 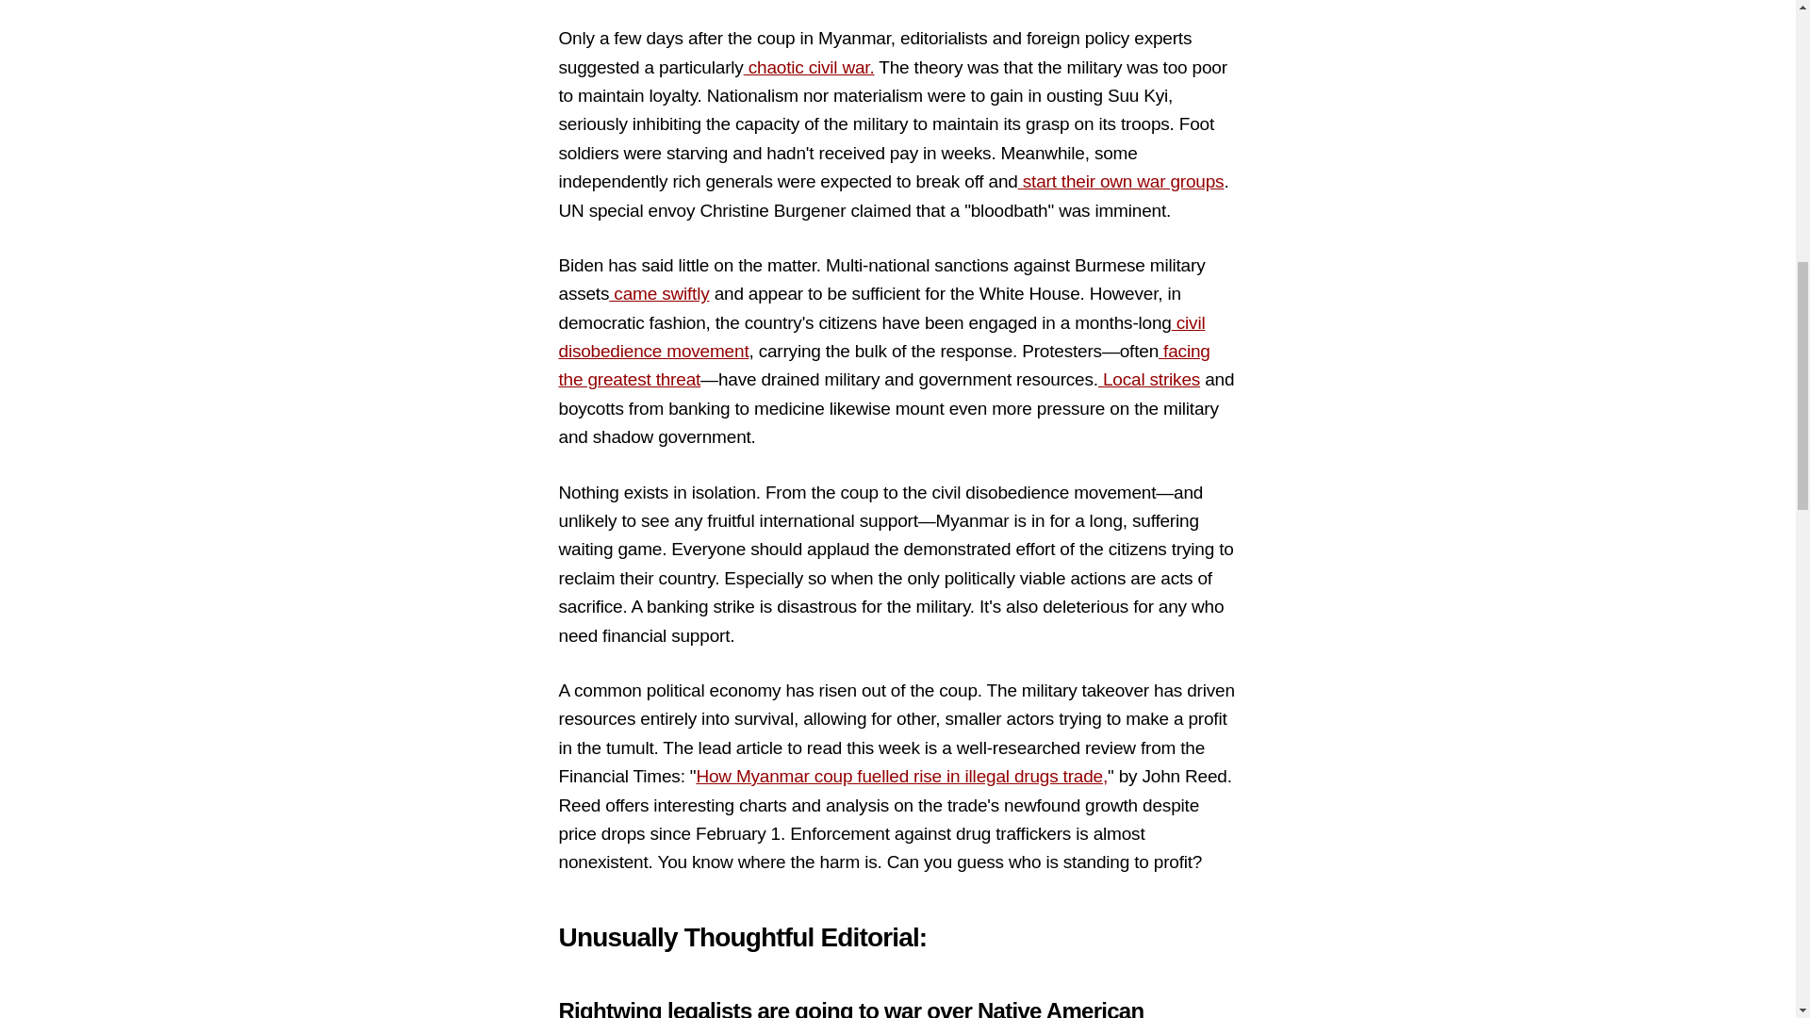 I want to click on chaotic civil war., so click(x=809, y=67).